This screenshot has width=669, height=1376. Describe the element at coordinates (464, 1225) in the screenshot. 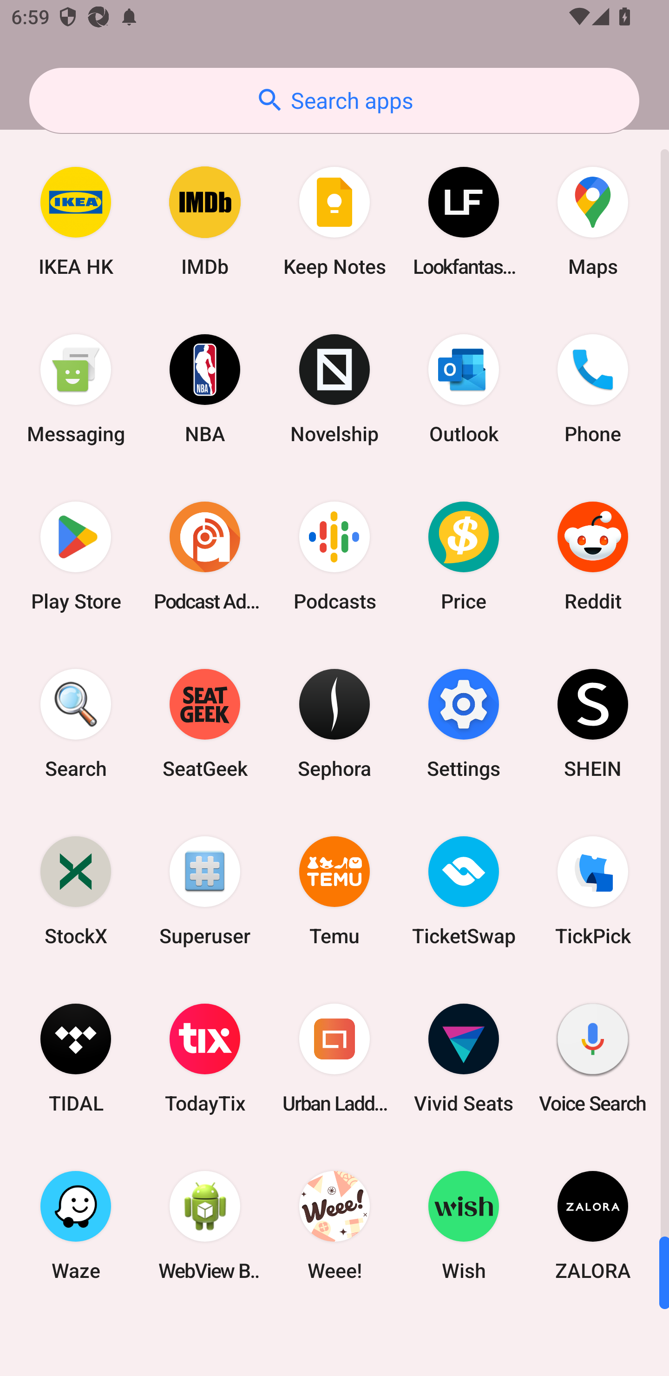

I see `Wish` at that location.